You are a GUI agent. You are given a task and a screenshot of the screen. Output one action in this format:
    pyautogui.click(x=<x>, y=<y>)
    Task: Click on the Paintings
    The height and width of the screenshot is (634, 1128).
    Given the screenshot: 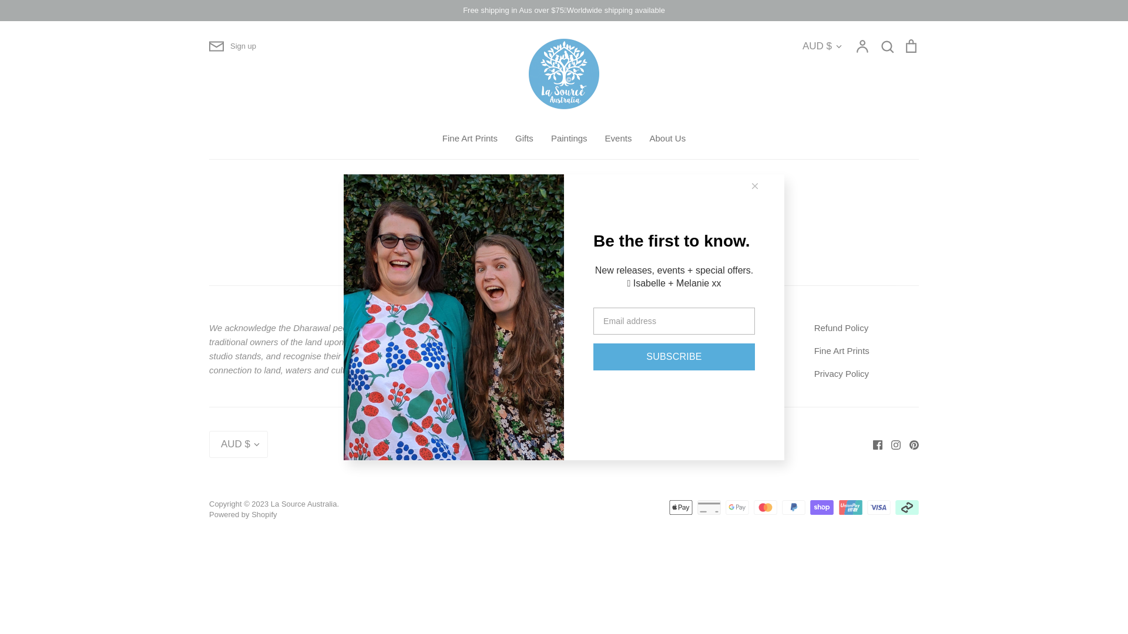 What is the action you would take?
    pyautogui.click(x=569, y=139)
    